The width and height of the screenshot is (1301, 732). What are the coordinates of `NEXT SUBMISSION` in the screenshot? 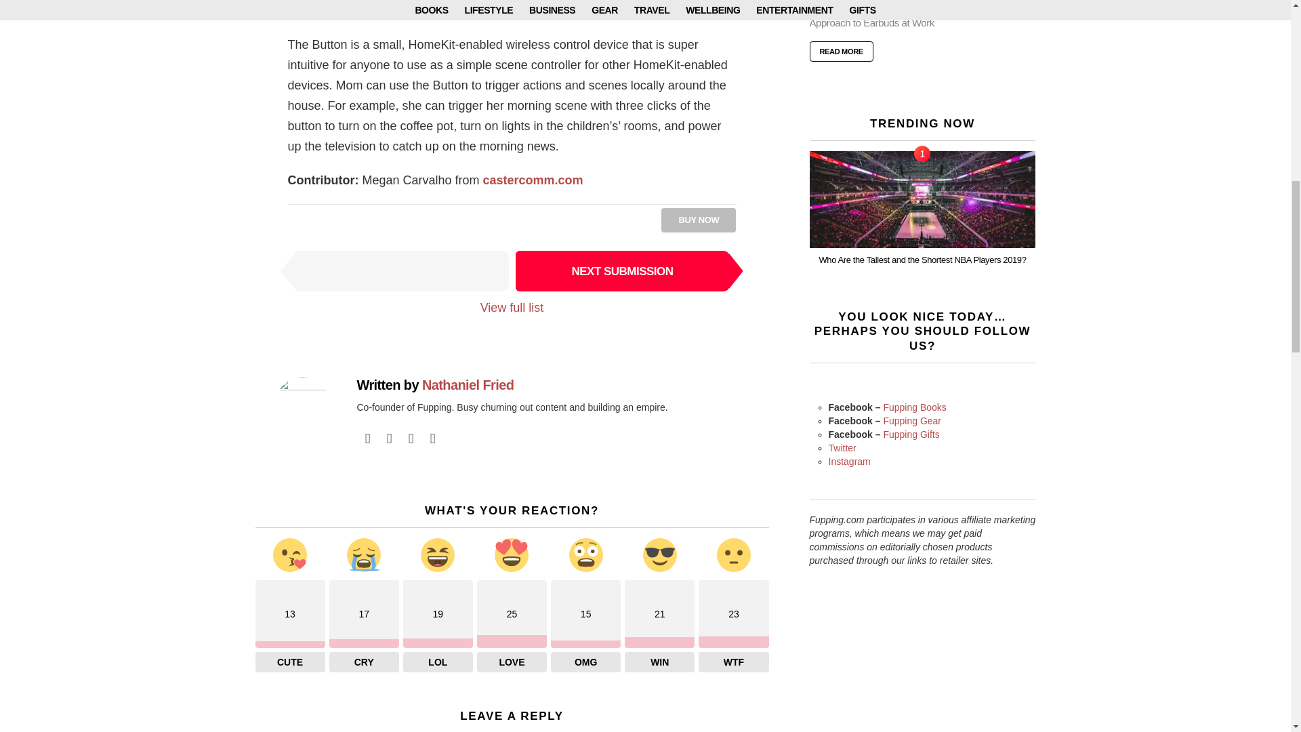 It's located at (622, 271).